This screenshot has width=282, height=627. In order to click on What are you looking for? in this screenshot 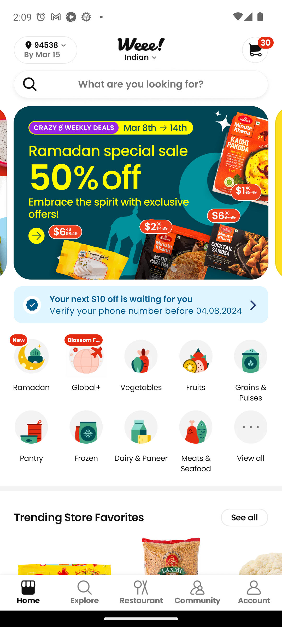, I will do `click(141, 84)`.